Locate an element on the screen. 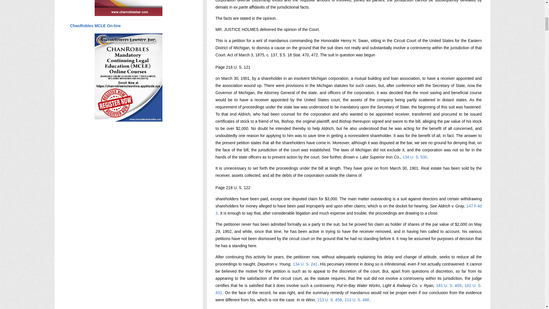 The width and height of the screenshot is (549, 309). ChanRobles MCLE On-line is located at coordinates (95, 26).